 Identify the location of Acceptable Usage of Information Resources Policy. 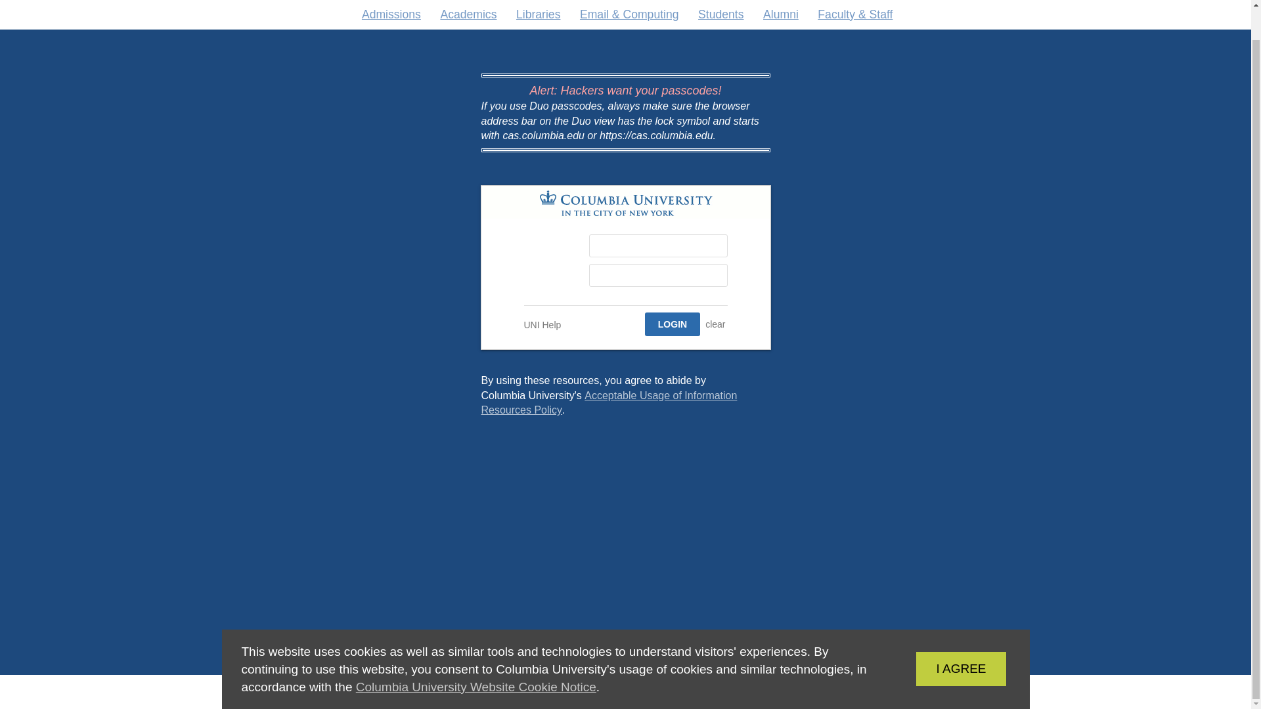
(608, 402).